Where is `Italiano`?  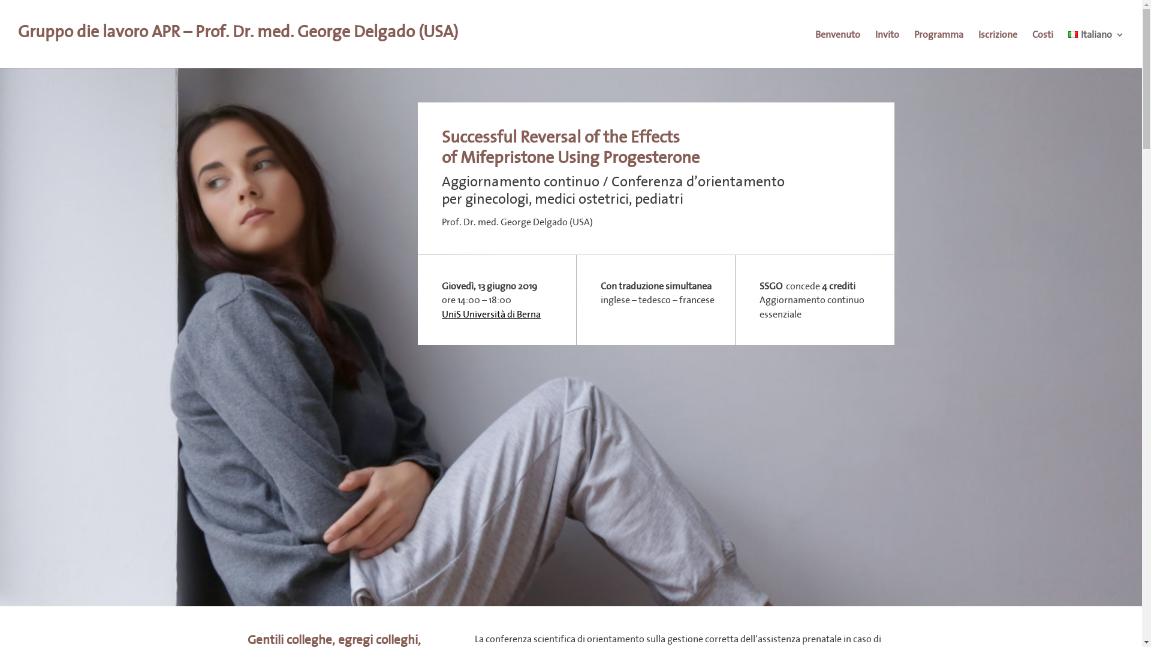
Italiano is located at coordinates (1096, 44).